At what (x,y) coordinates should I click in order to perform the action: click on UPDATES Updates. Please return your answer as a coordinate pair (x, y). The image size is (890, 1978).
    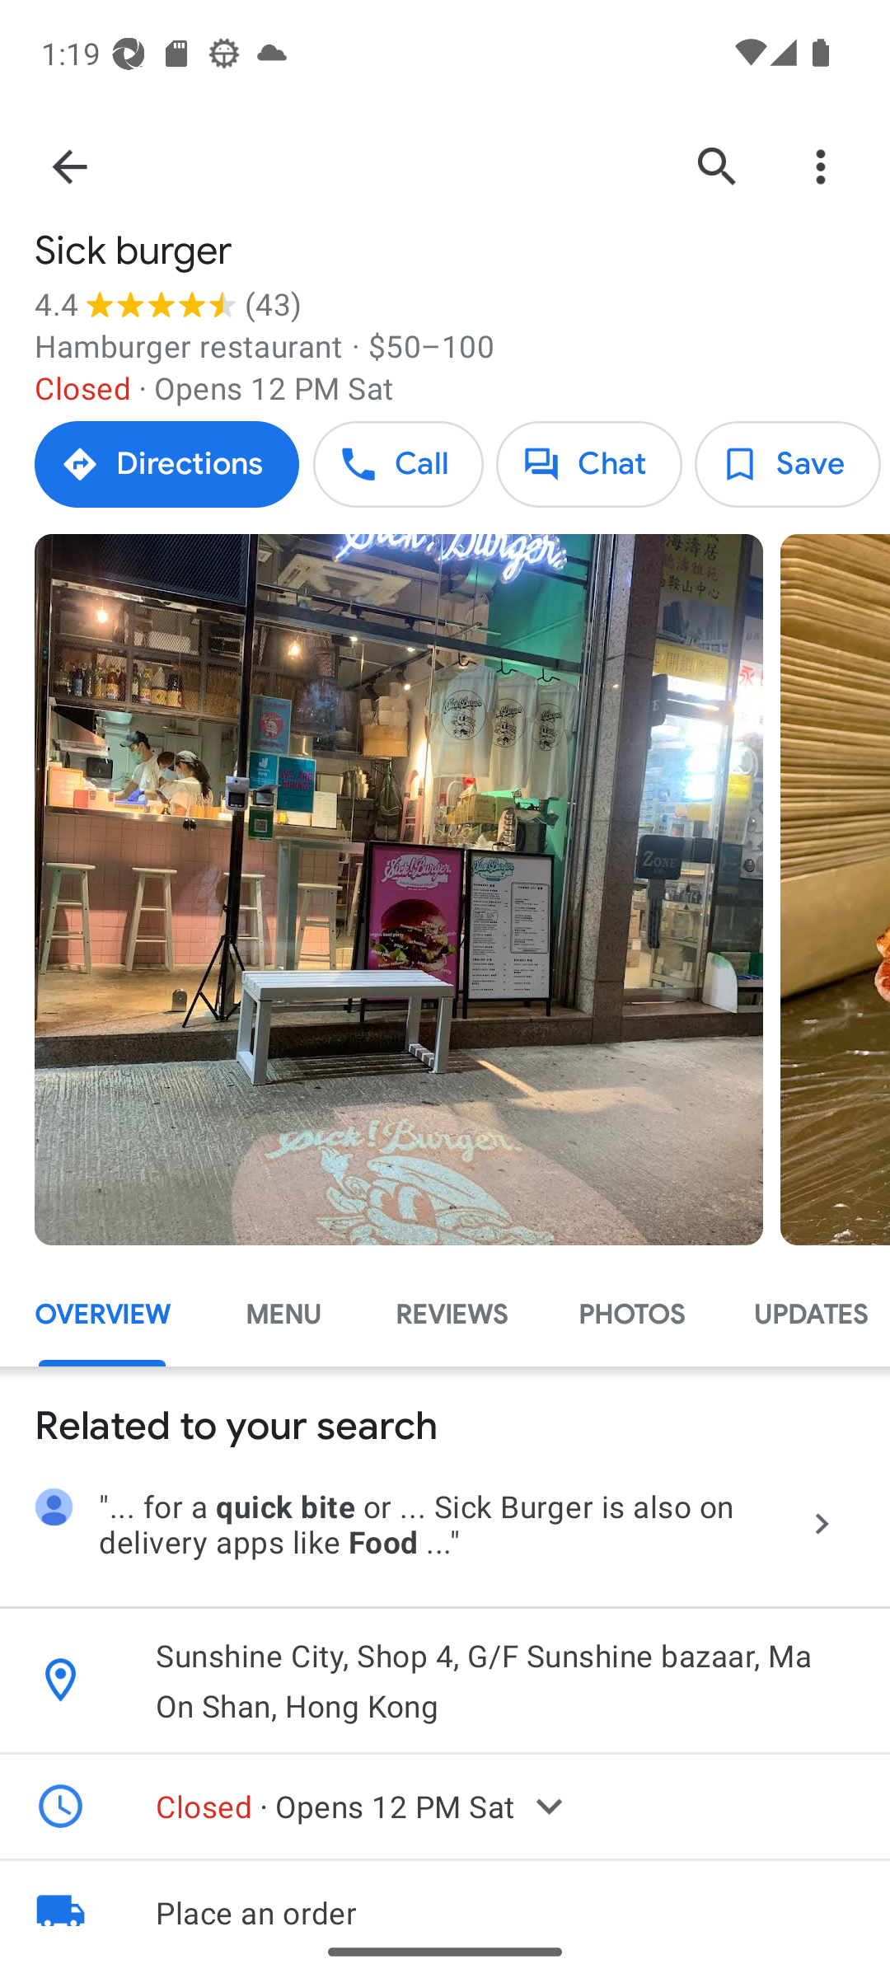
    Looking at the image, I should click on (804, 1314).